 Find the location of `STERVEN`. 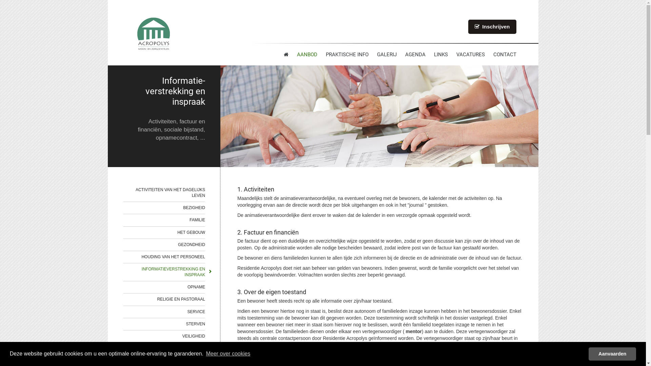

STERVEN is located at coordinates (164, 324).